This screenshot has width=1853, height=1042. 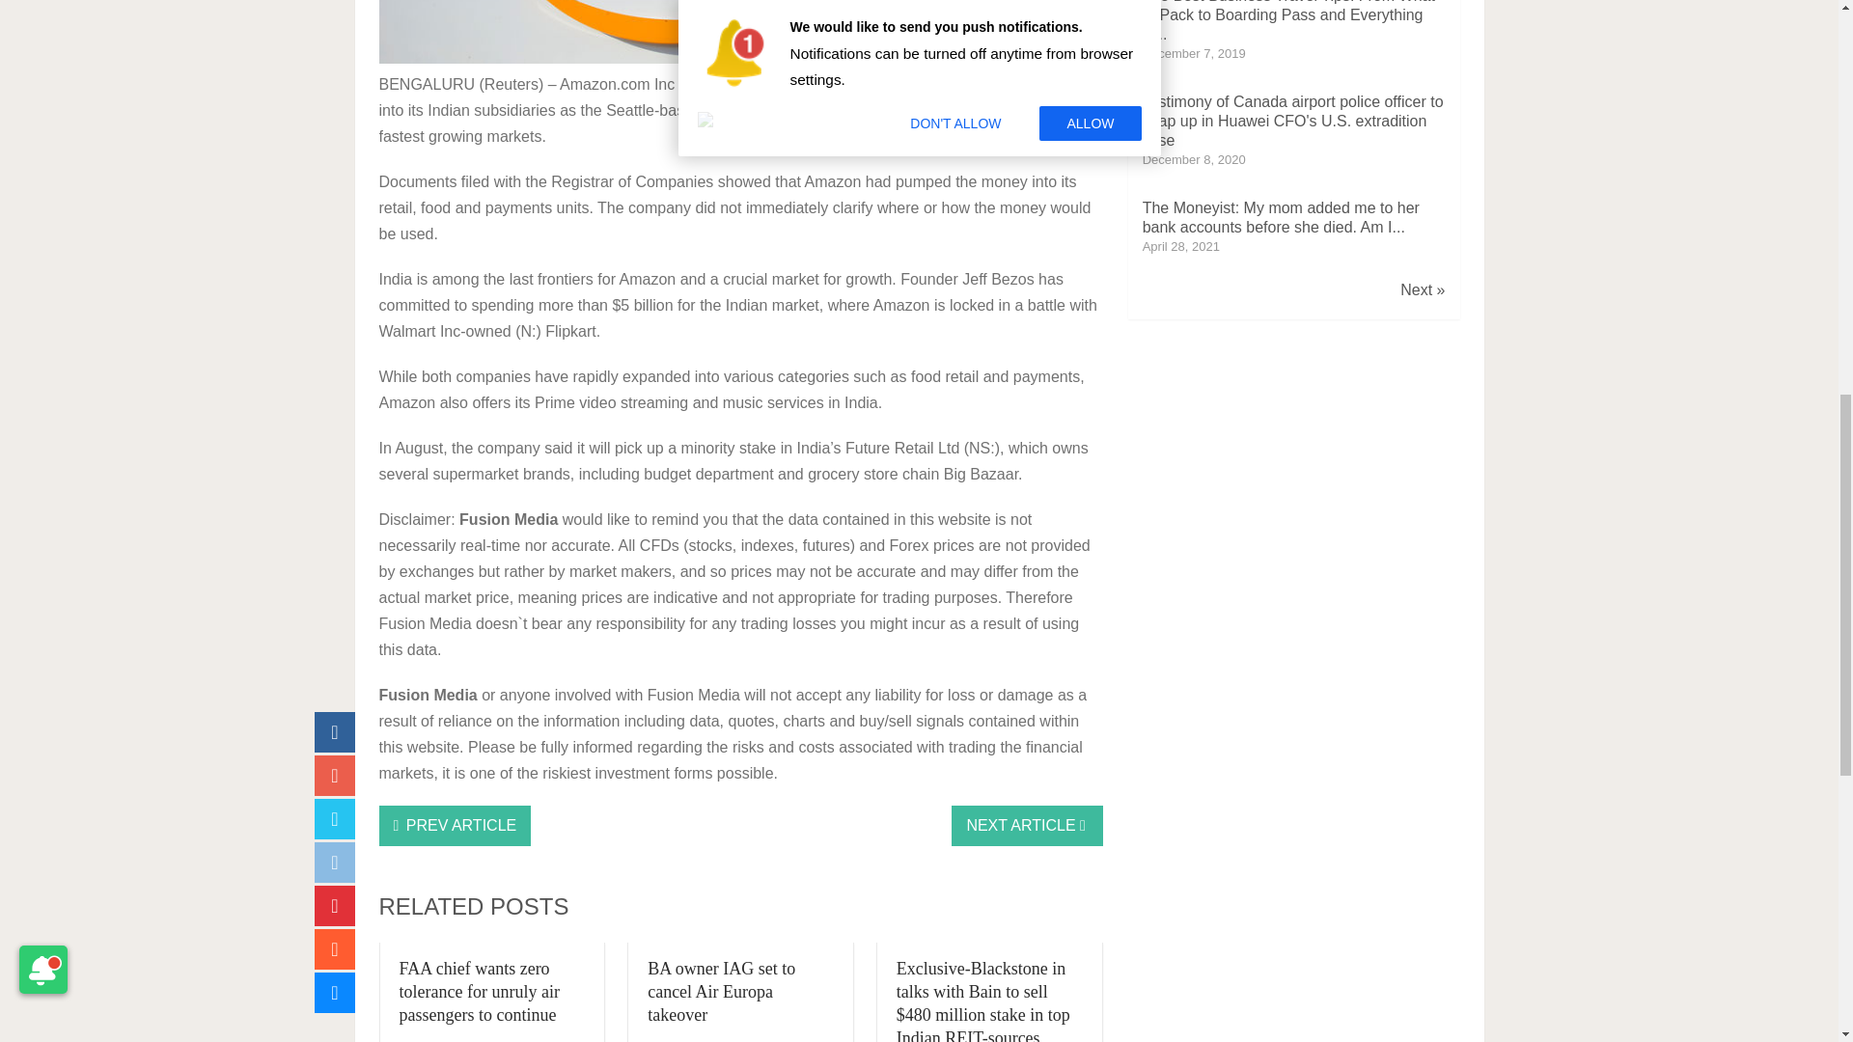 What do you see at coordinates (1027, 825) in the screenshot?
I see `NEXT ARTICLE` at bounding box center [1027, 825].